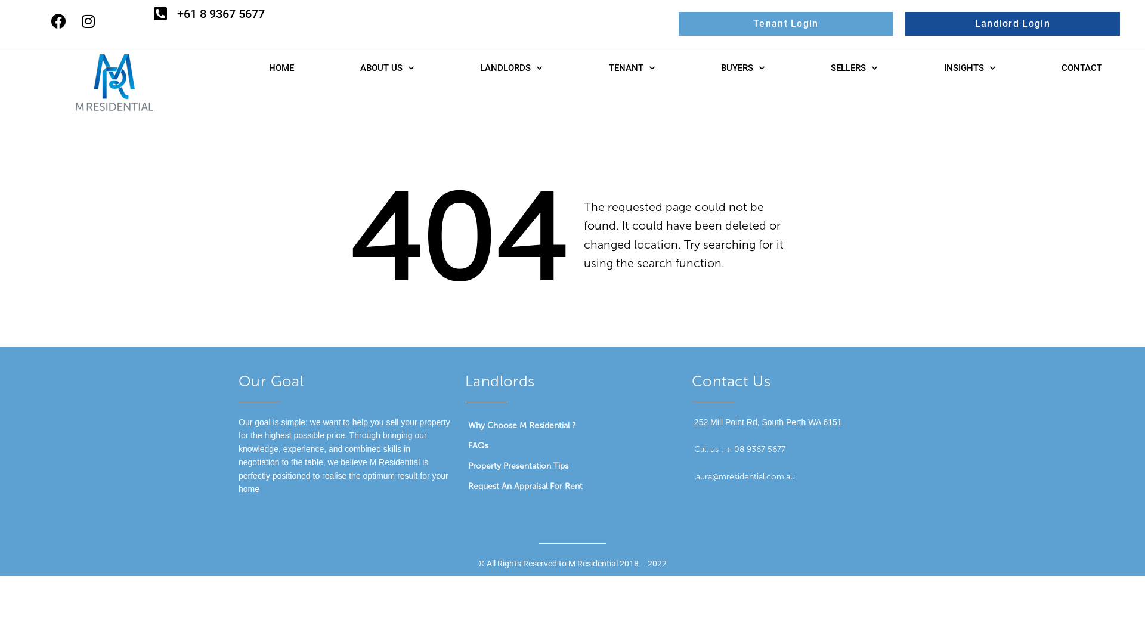 The width and height of the screenshot is (1145, 644). What do you see at coordinates (281, 68) in the screenshot?
I see `HOME` at bounding box center [281, 68].